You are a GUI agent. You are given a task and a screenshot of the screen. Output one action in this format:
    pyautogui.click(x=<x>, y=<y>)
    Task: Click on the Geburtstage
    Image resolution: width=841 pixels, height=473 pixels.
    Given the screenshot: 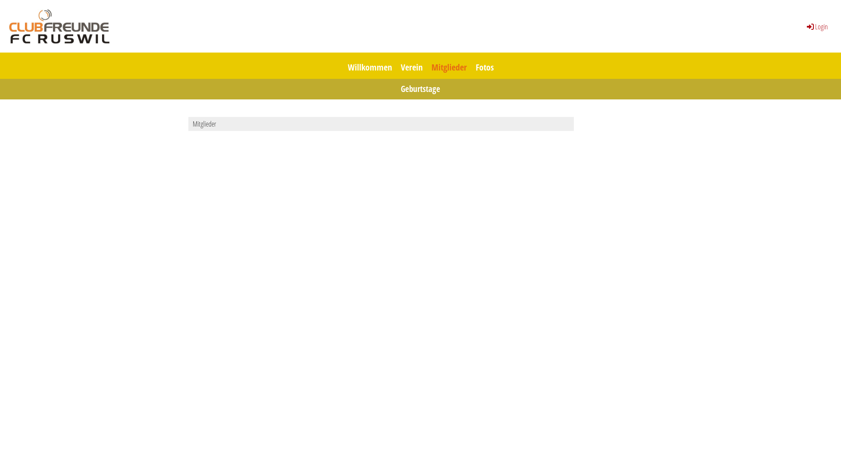 What is the action you would take?
    pyautogui.click(x=420, y=89)
    